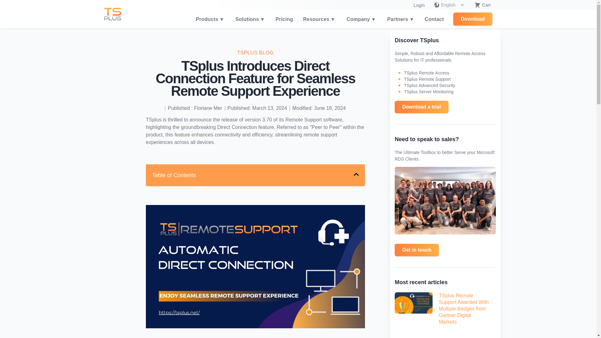  I want to click on Login, so click(419, 5).